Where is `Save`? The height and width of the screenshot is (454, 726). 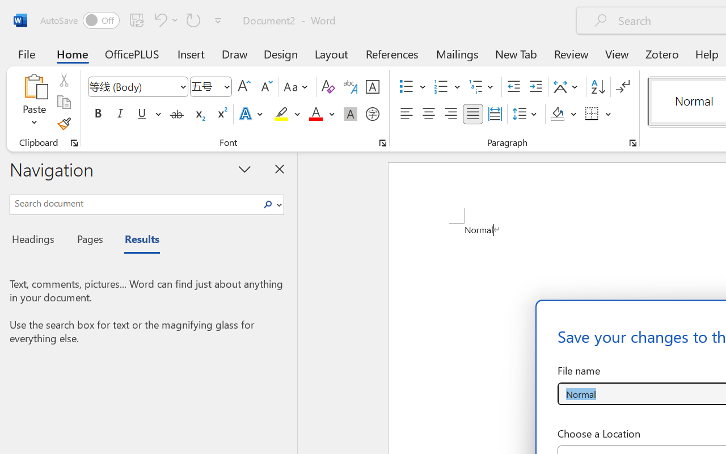
Save is located at coordinates (137, 20).